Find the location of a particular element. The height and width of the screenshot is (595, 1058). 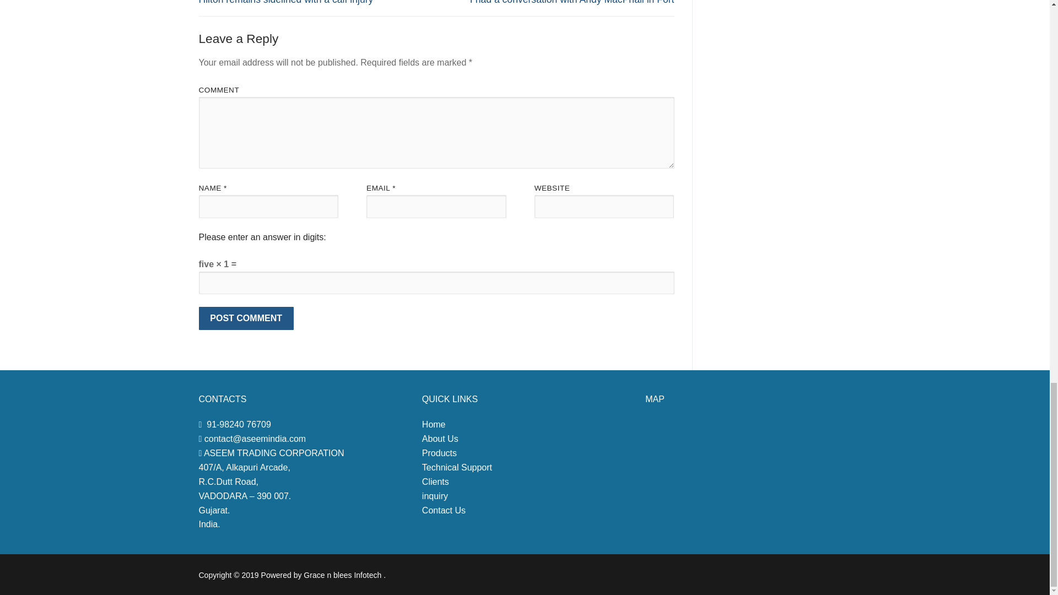

Post Comment is located at coordinates (246, 318).